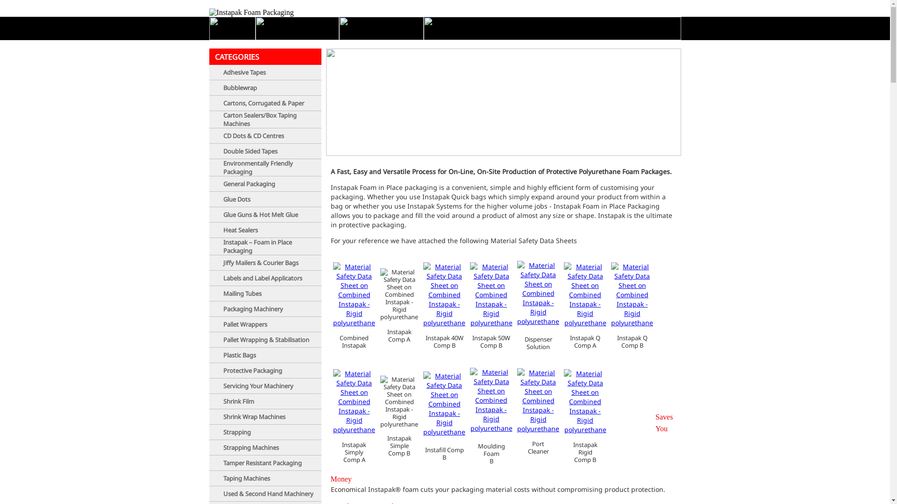  What do you see at coordinates (268, 494) in the screenshot?
I see `Used & Second Hand Machinery` at bounding box center [268, 494].